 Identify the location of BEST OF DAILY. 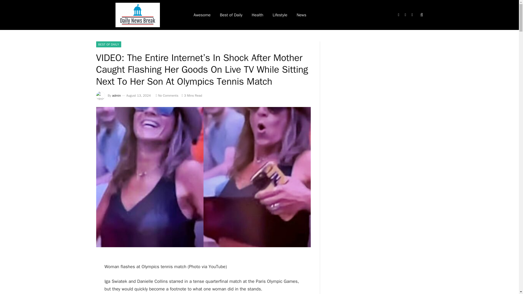
(108, 44).